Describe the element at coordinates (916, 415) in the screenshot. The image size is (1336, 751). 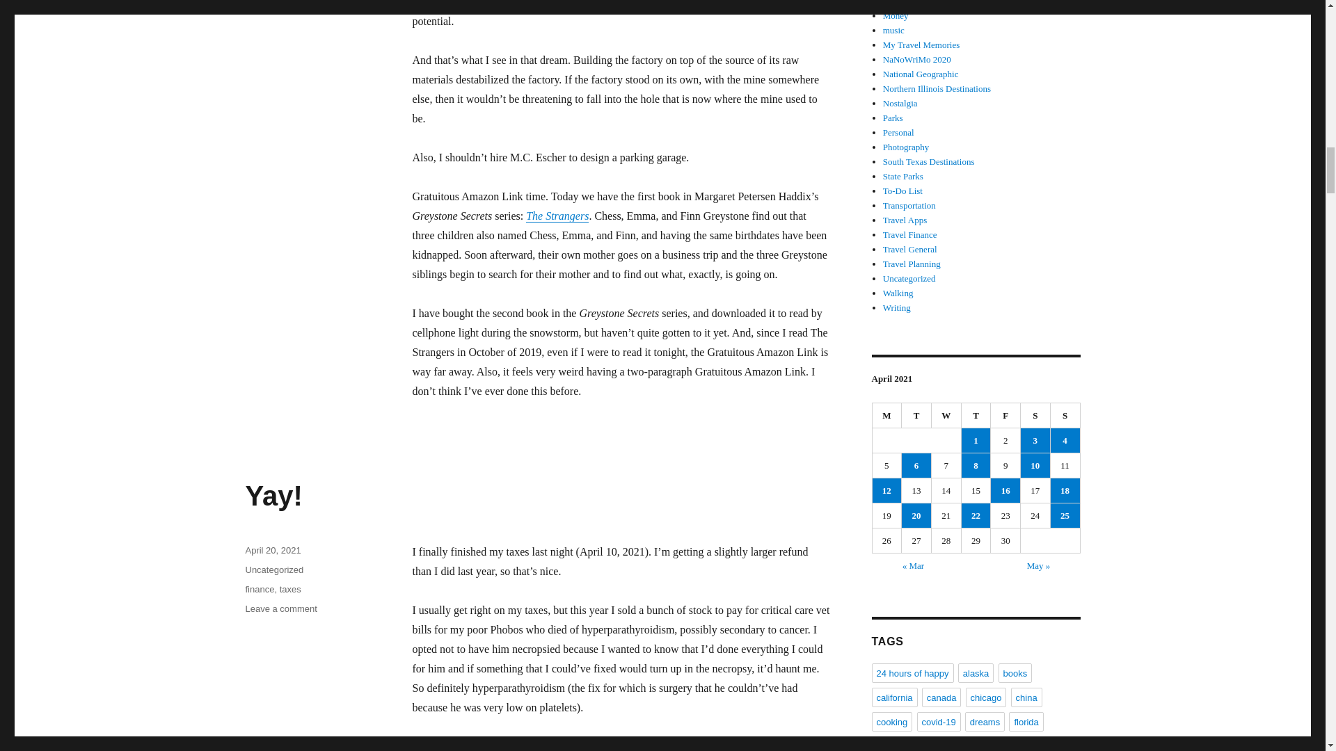
I see `Monday` at that location.